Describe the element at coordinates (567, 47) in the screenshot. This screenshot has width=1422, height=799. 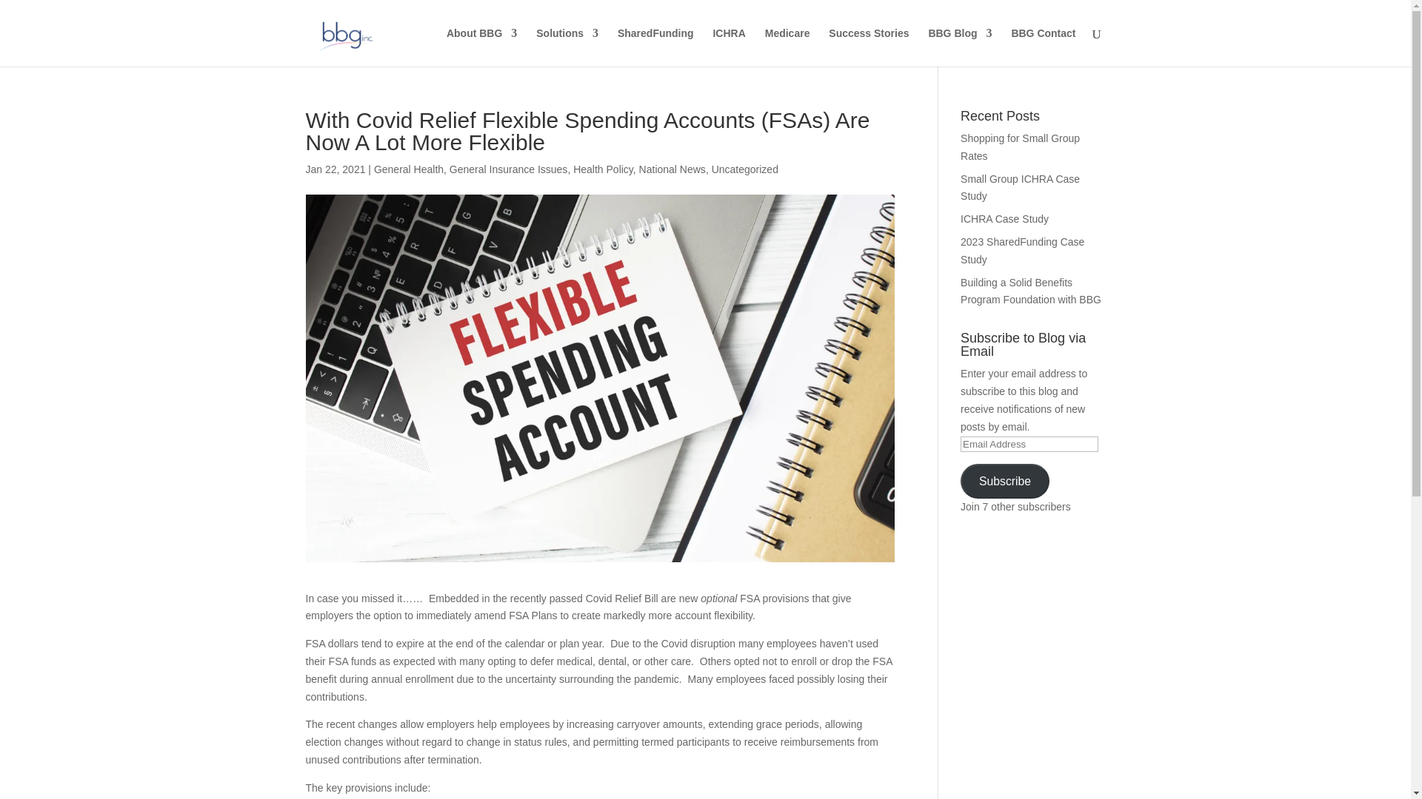
I see `Solutions` at that location.